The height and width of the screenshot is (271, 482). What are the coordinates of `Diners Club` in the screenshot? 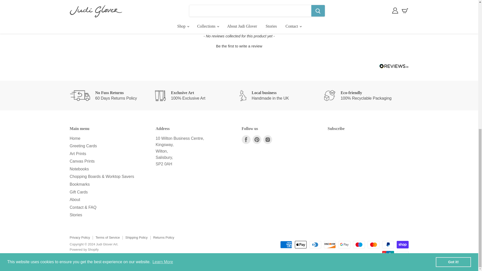 It's located at (315, 245).